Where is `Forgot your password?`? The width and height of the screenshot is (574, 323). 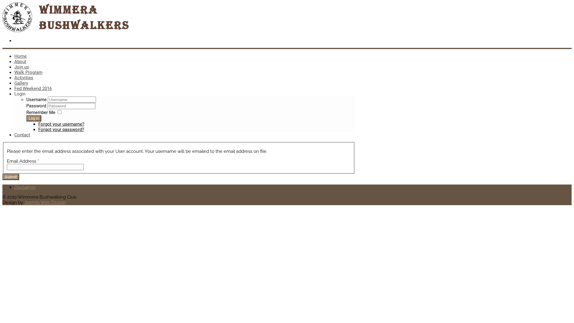
Forgot your password? is located at coordinates (61, 129).